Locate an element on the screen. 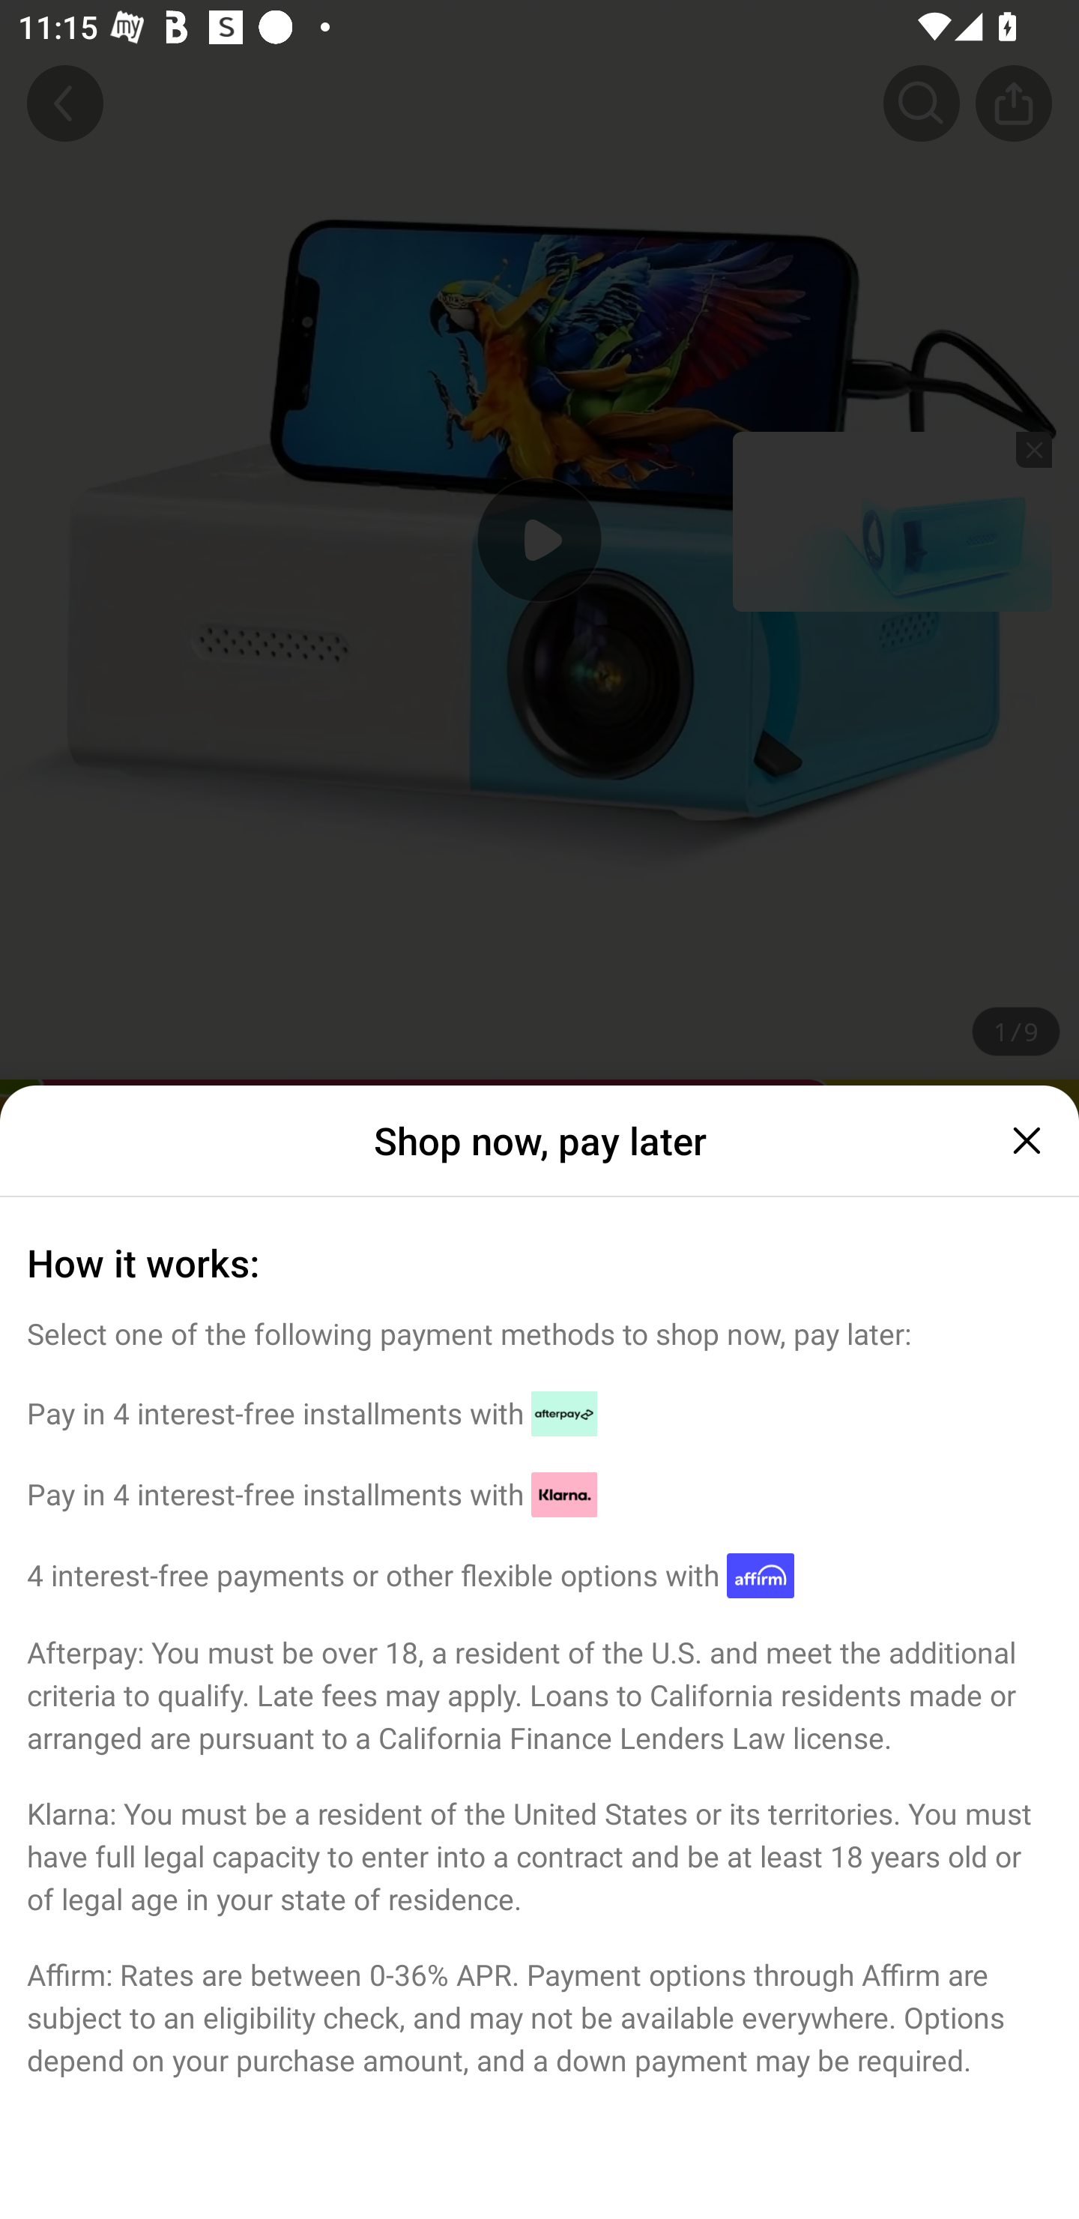 Image resolution: width=1079 pixels, height=2219 pixels. close is located at coordinates (1024, 1140).